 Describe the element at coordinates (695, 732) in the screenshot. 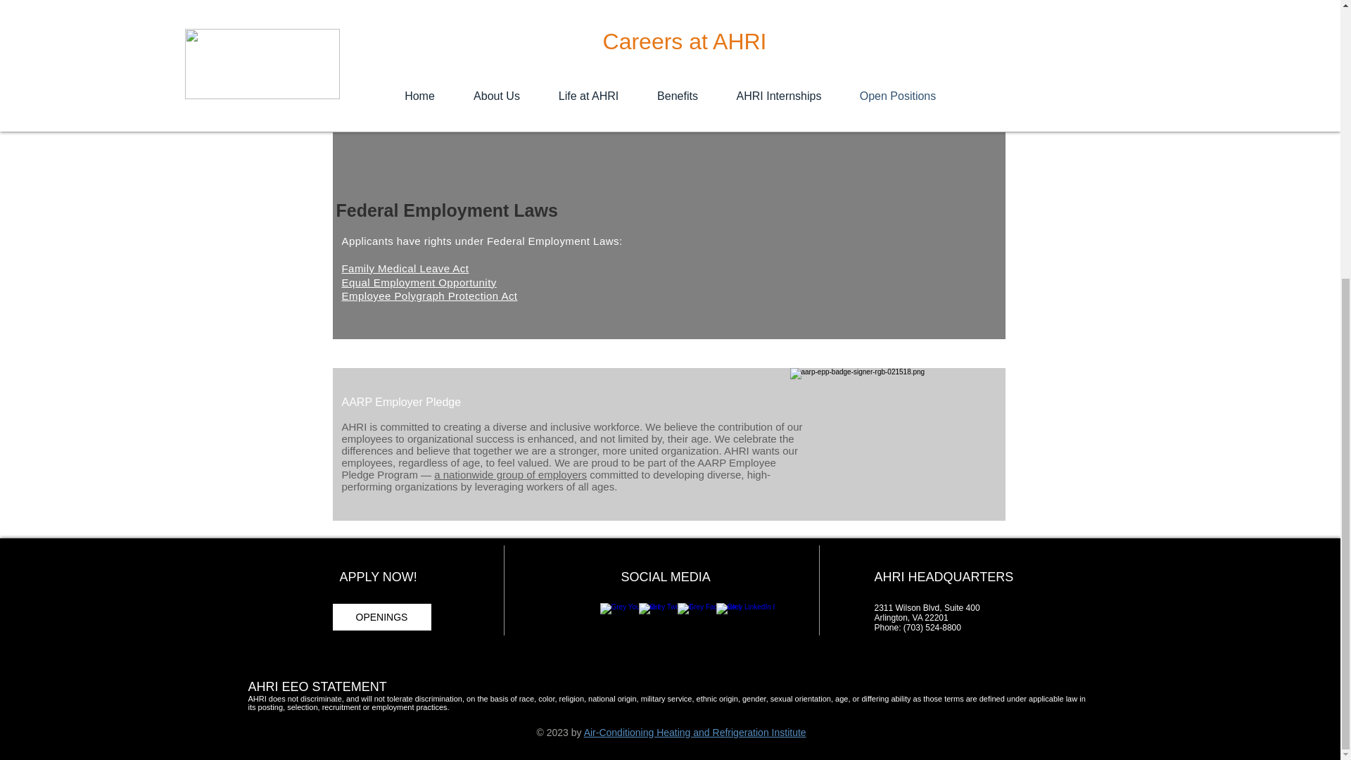

I see `Air-Conditioning Heating and Refrigeration Institute` at that location.